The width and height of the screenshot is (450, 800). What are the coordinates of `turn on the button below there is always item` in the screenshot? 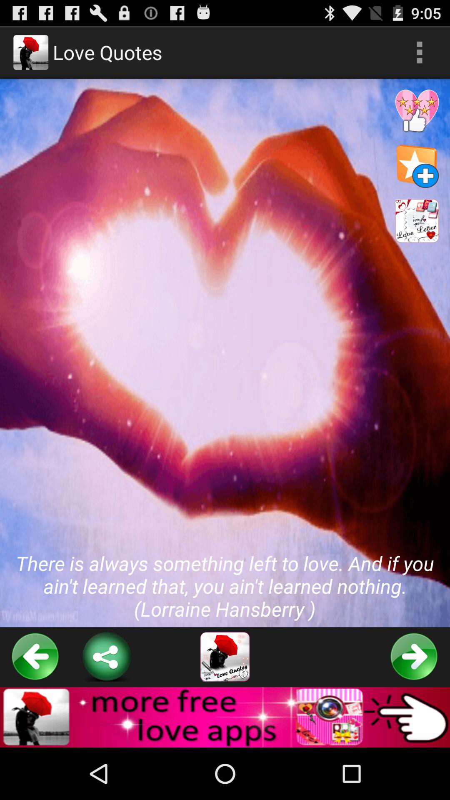 It's located at (225, 657).